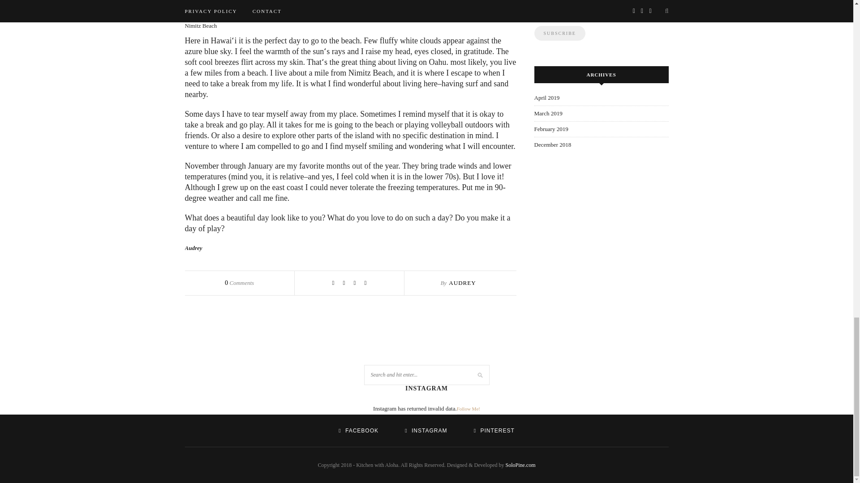 The image size is (860, 483). Describe the element at coordinates (551, 129) in the screenshot. I see `February 2019` at that location.